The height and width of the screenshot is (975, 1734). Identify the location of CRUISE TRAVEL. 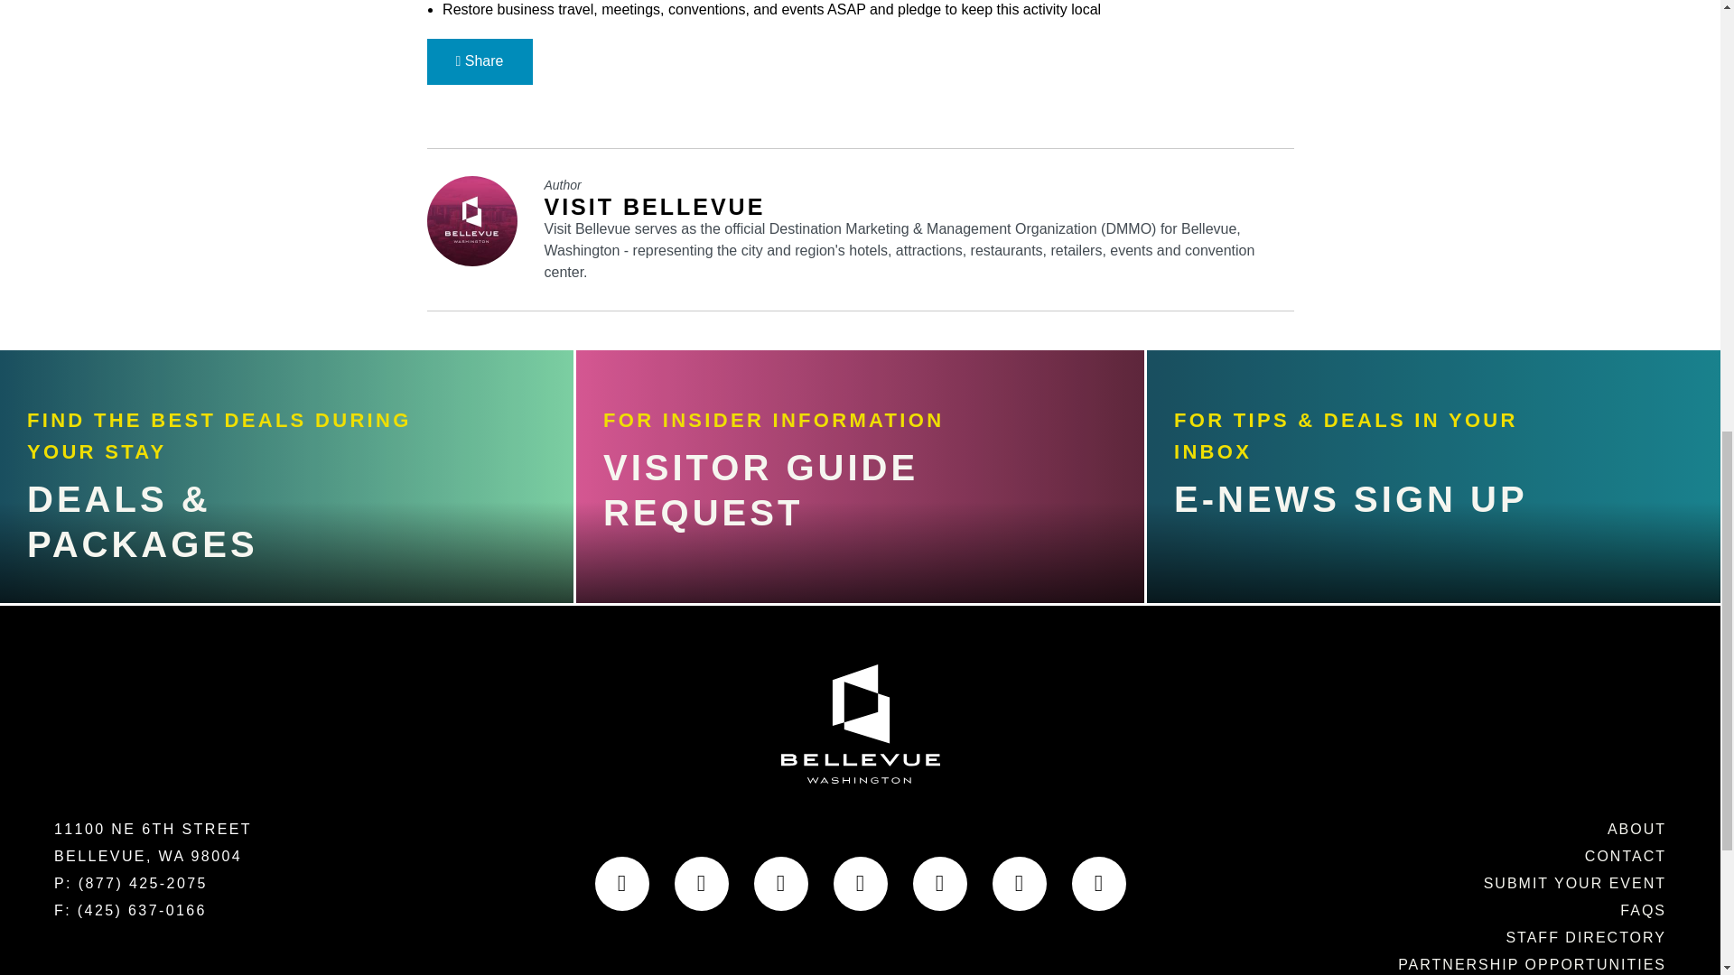
(268, 621).